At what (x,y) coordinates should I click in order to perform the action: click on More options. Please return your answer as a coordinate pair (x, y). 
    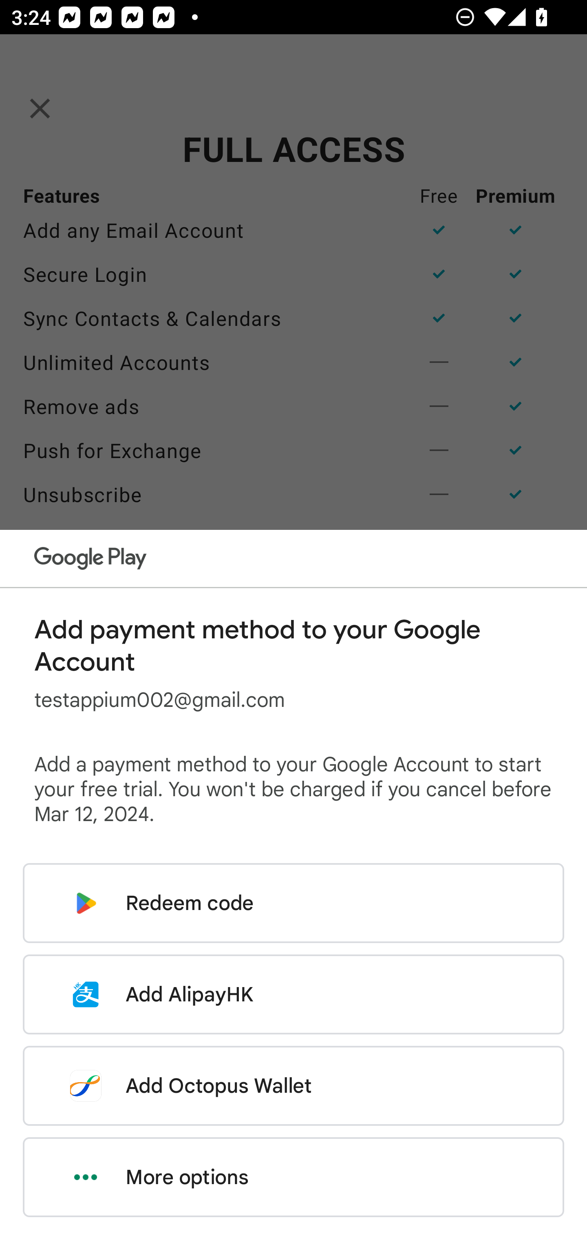
    Looking at the image, I should click on (293, 1177).